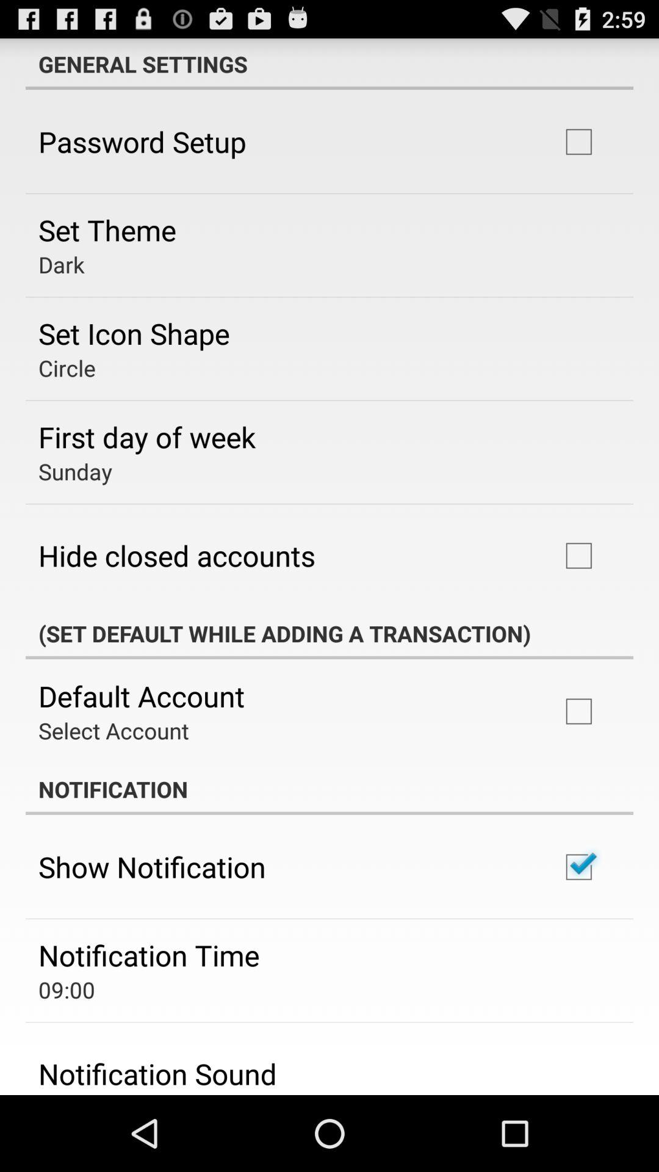 The image size is (659, 1172). I want to click on launch item below circle, so click(147, 436).